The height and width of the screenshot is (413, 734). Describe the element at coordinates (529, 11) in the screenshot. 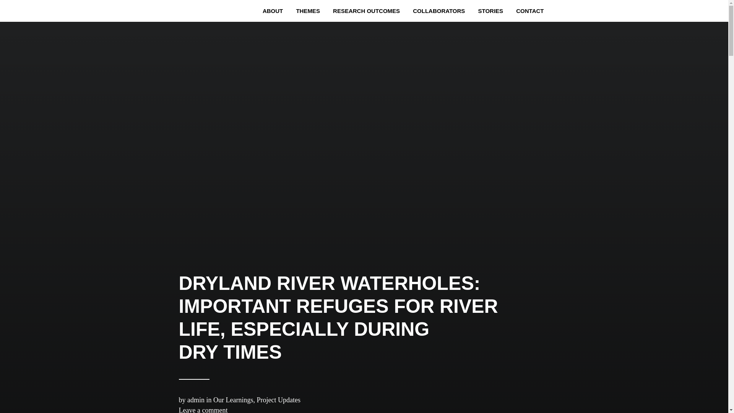

I see `CONTACT` at that location.